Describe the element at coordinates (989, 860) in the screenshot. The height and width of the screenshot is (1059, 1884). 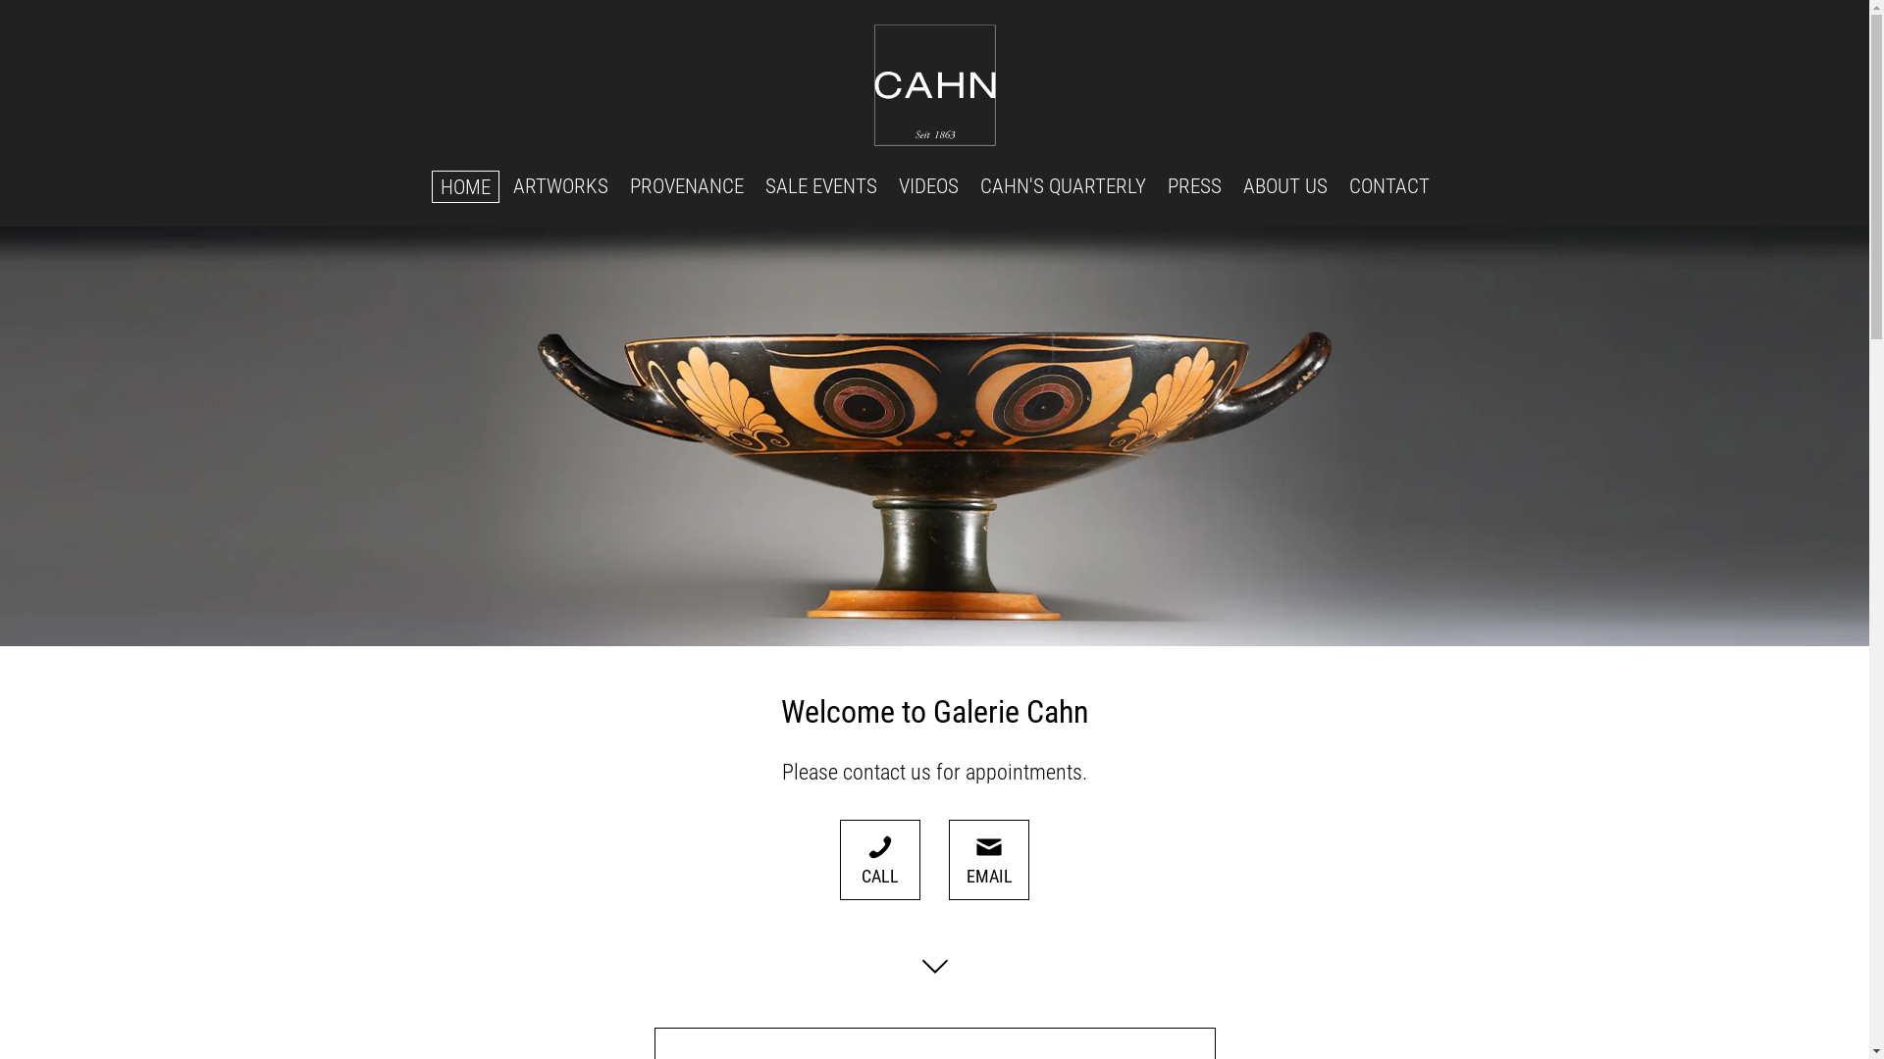
I see `EMAIL` at that location.